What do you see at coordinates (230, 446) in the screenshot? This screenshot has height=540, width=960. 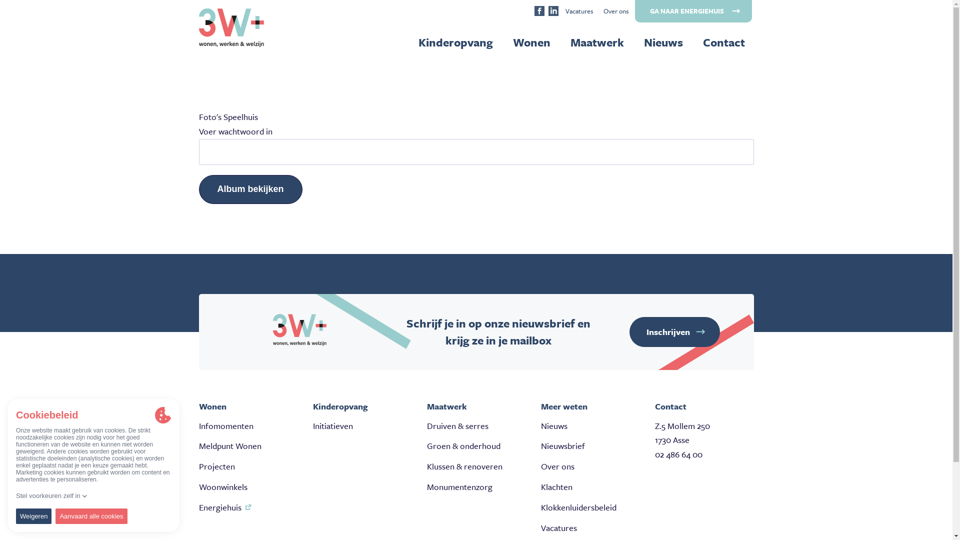 I see `Meldpunt Wonen` at bounding box center [230, 446].